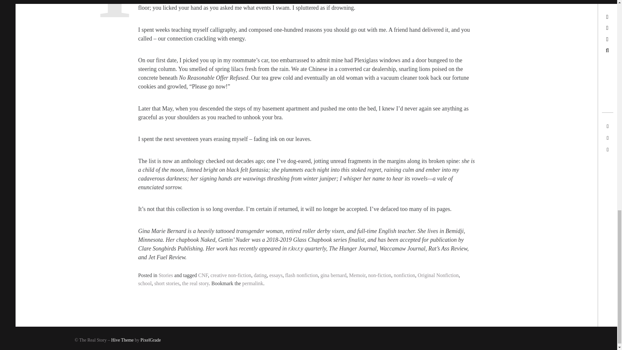 The image size is (622, 350). What do you see at coordinates (276, 275) in the screenshot?
I see `essays` at bounding box center [276, 275].